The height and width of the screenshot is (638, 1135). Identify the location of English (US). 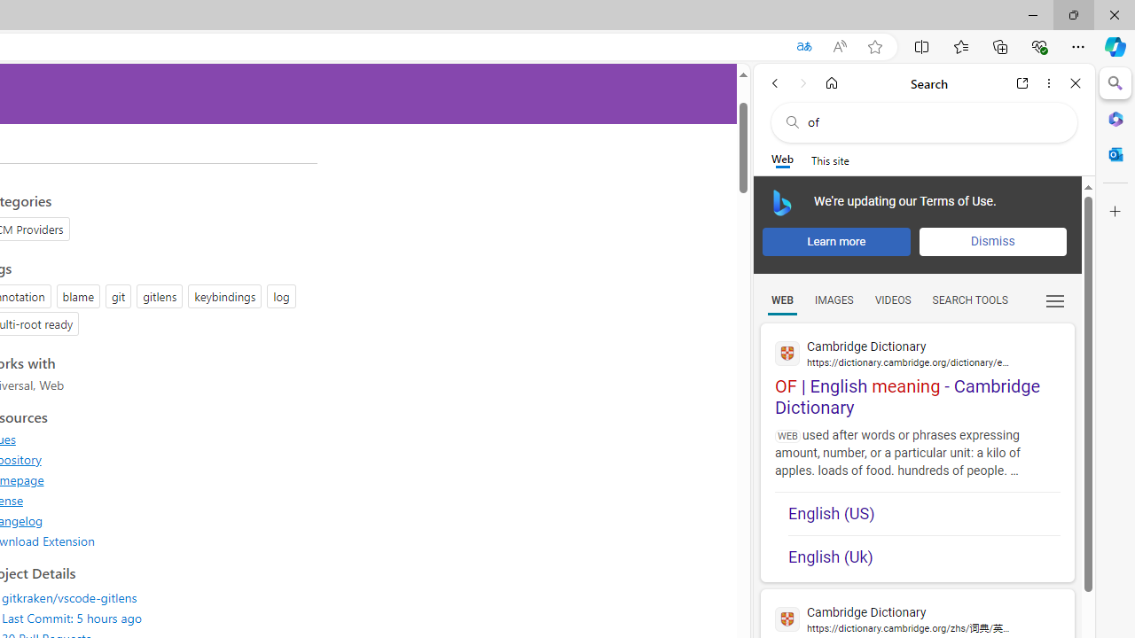
(924, 514).